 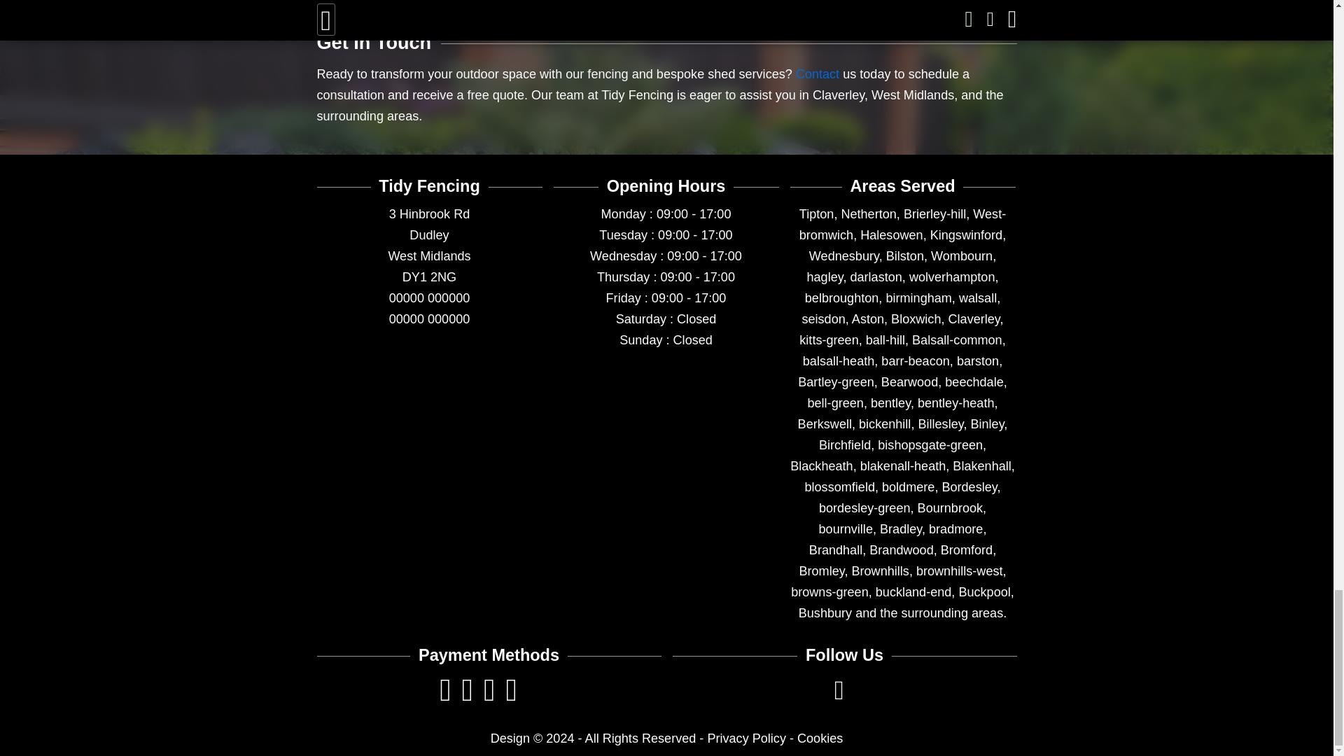 I want to click on hagley, so click(x=825, y=277).